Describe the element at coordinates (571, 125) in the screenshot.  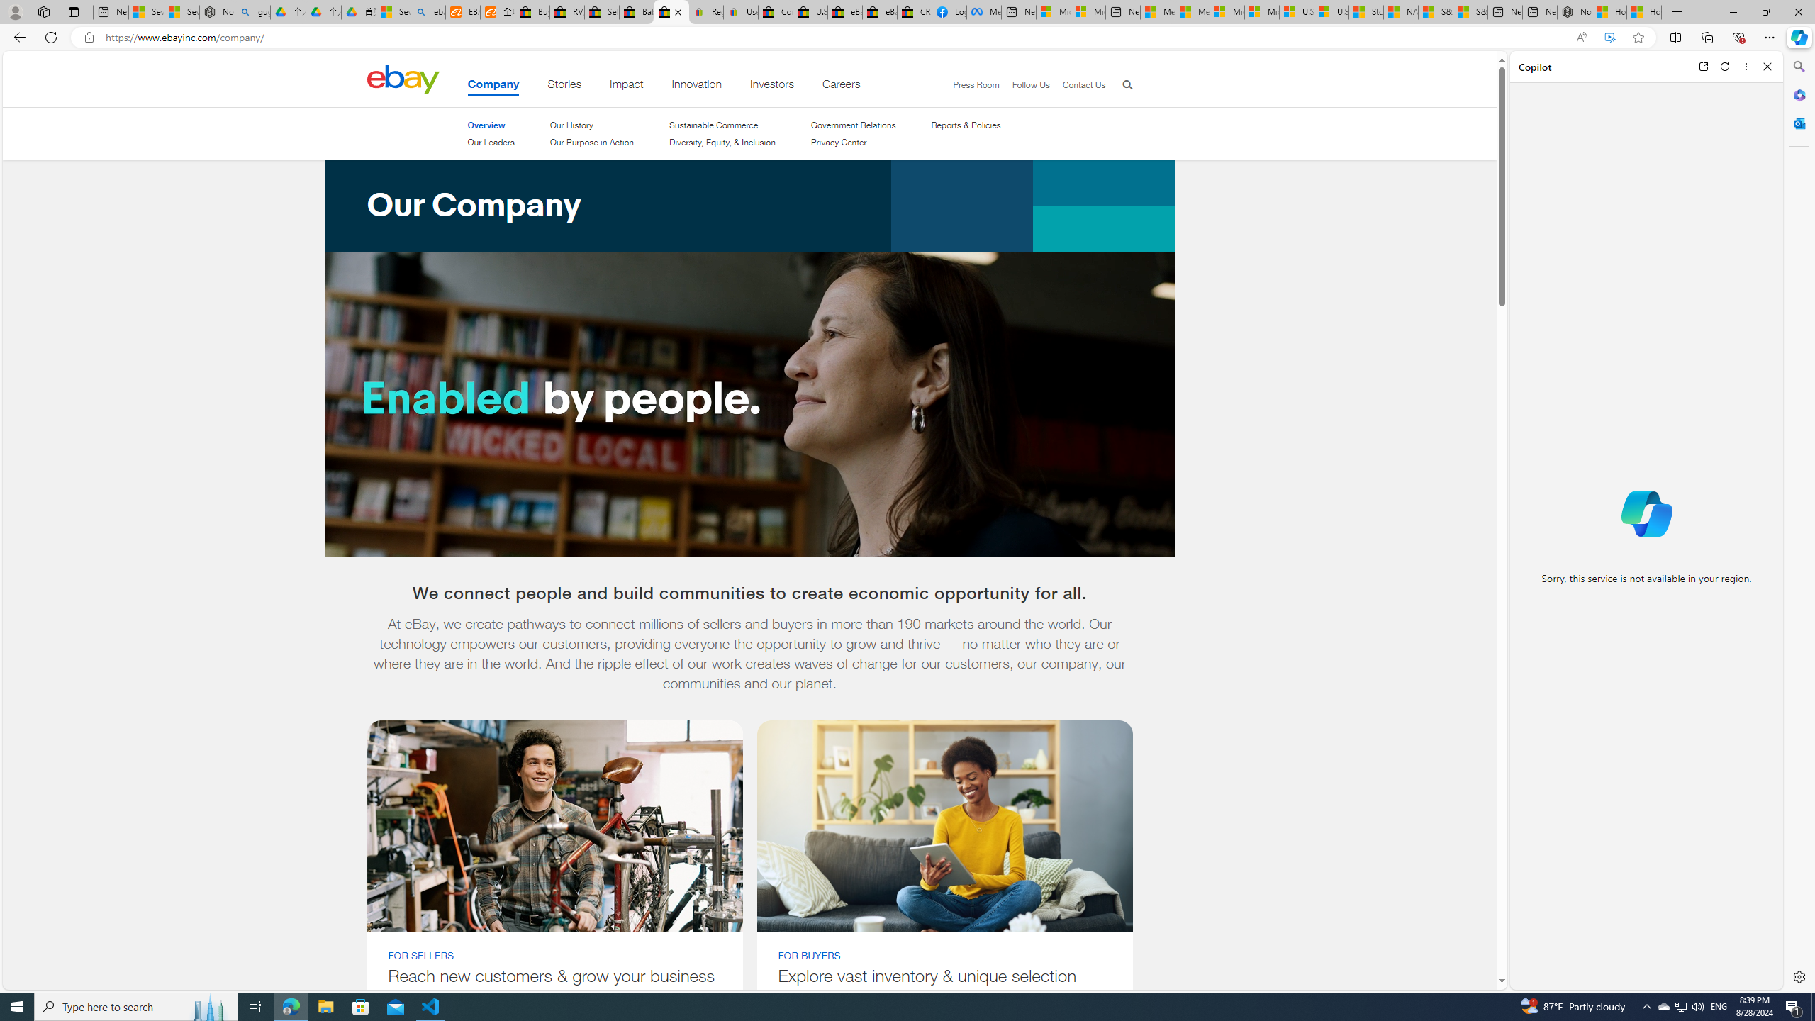
I see `Our History` at that location.